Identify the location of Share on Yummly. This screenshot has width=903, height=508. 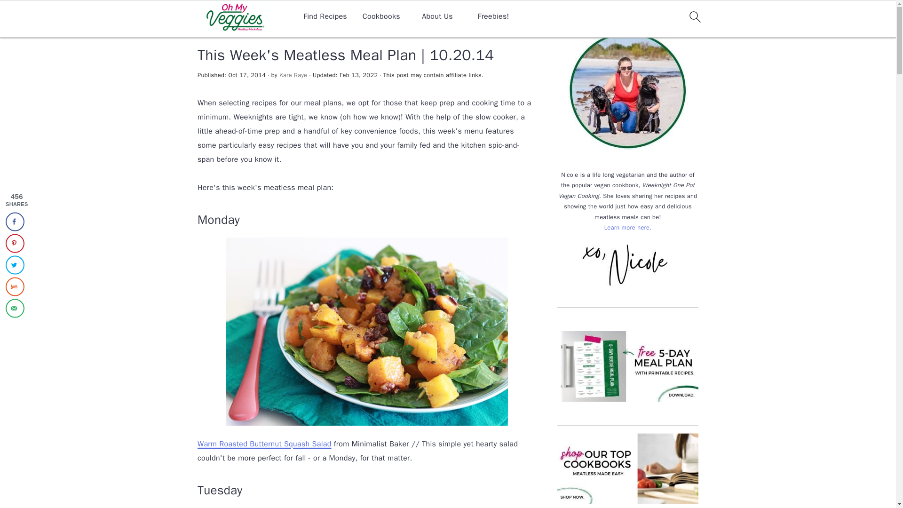
(15, 286).